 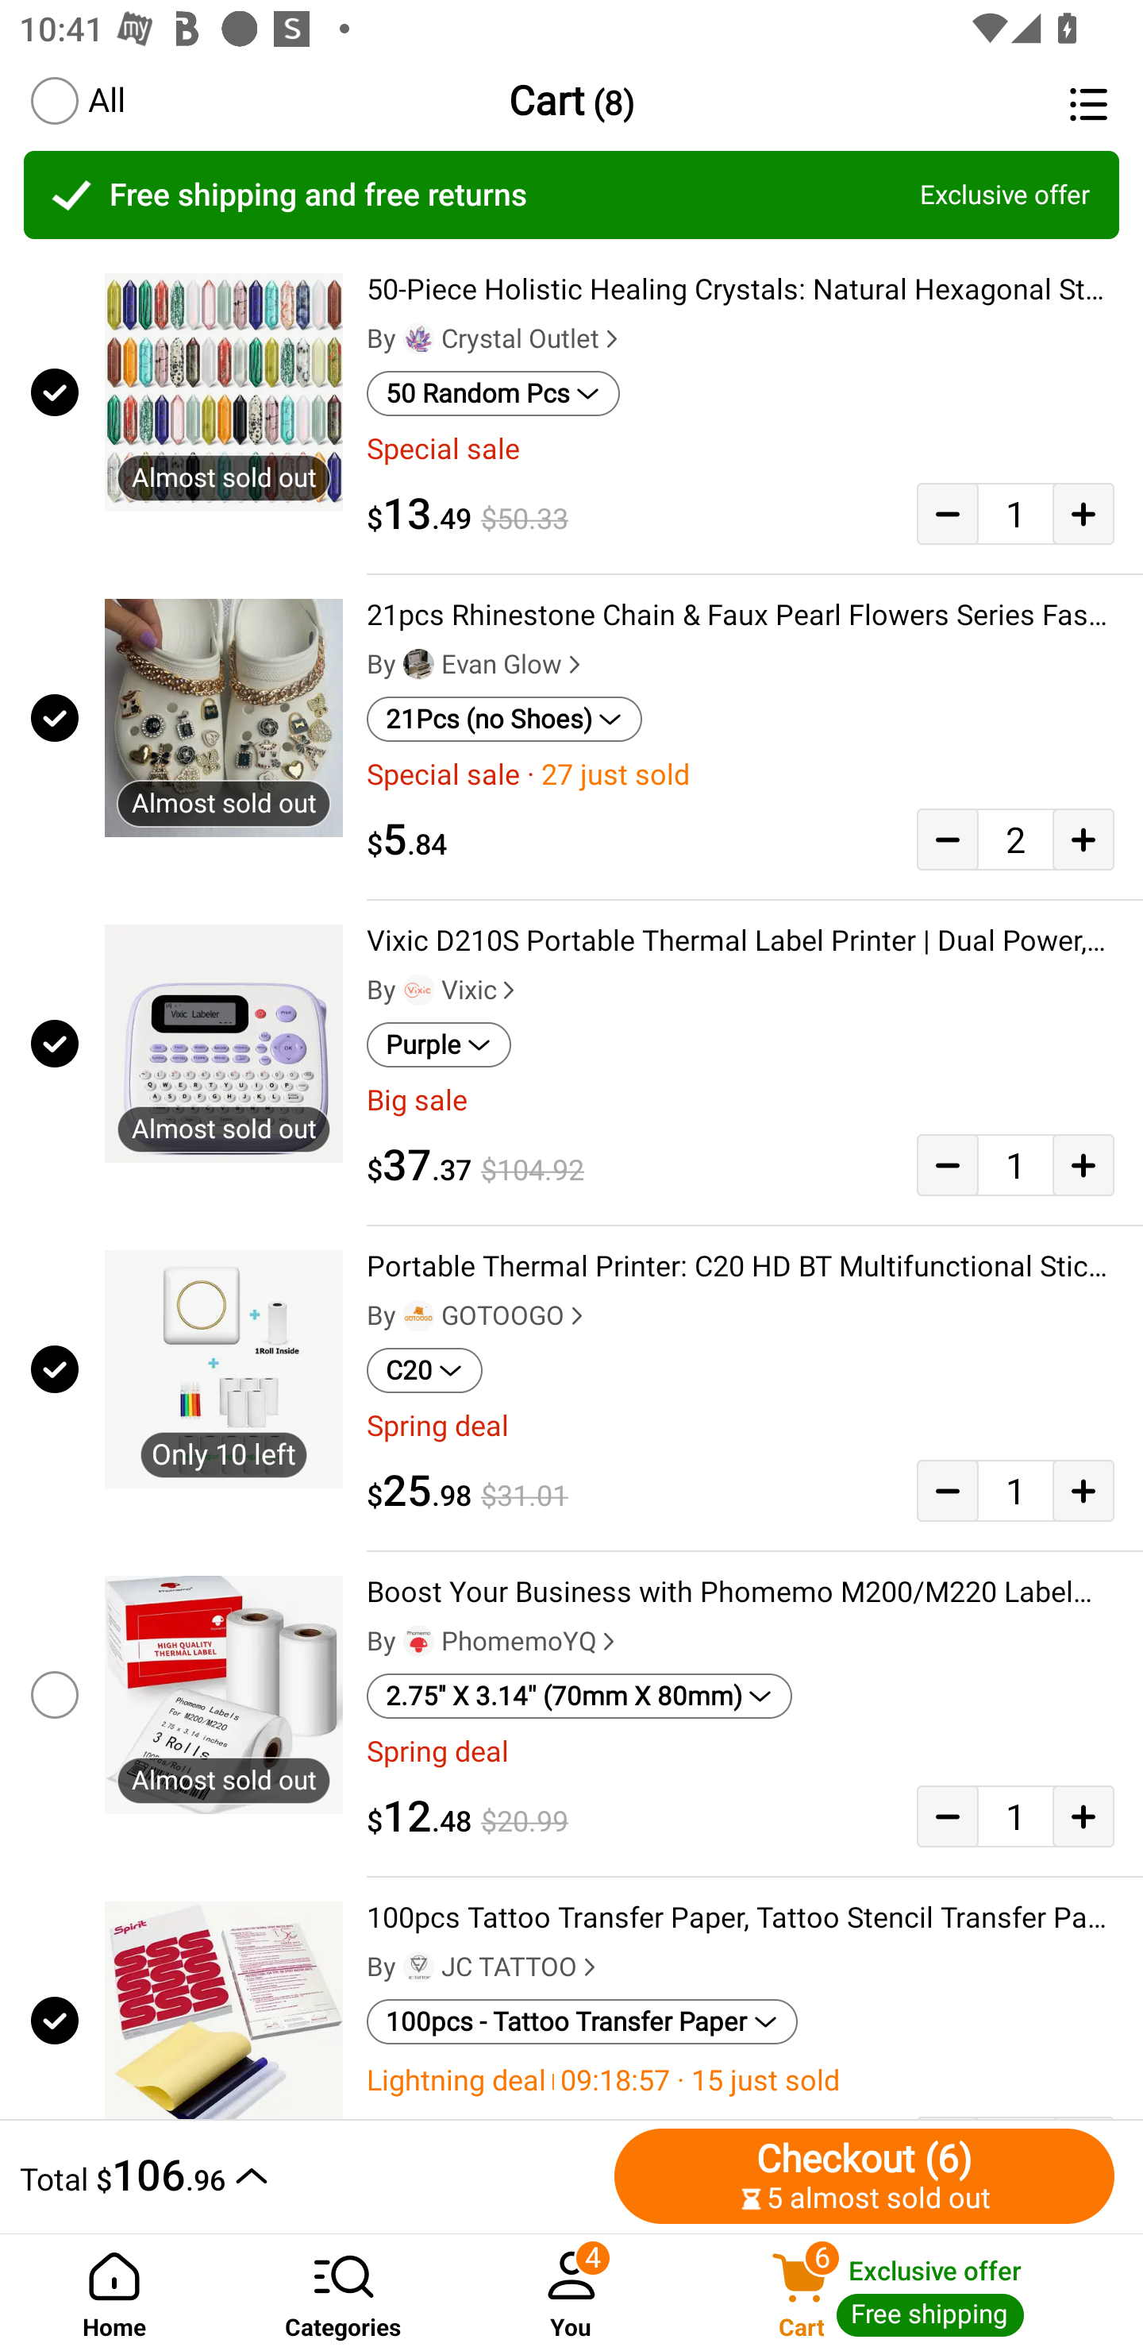 I want to click on Cart 6 Cart Exclusive offer, so click(x=914, y=2292).